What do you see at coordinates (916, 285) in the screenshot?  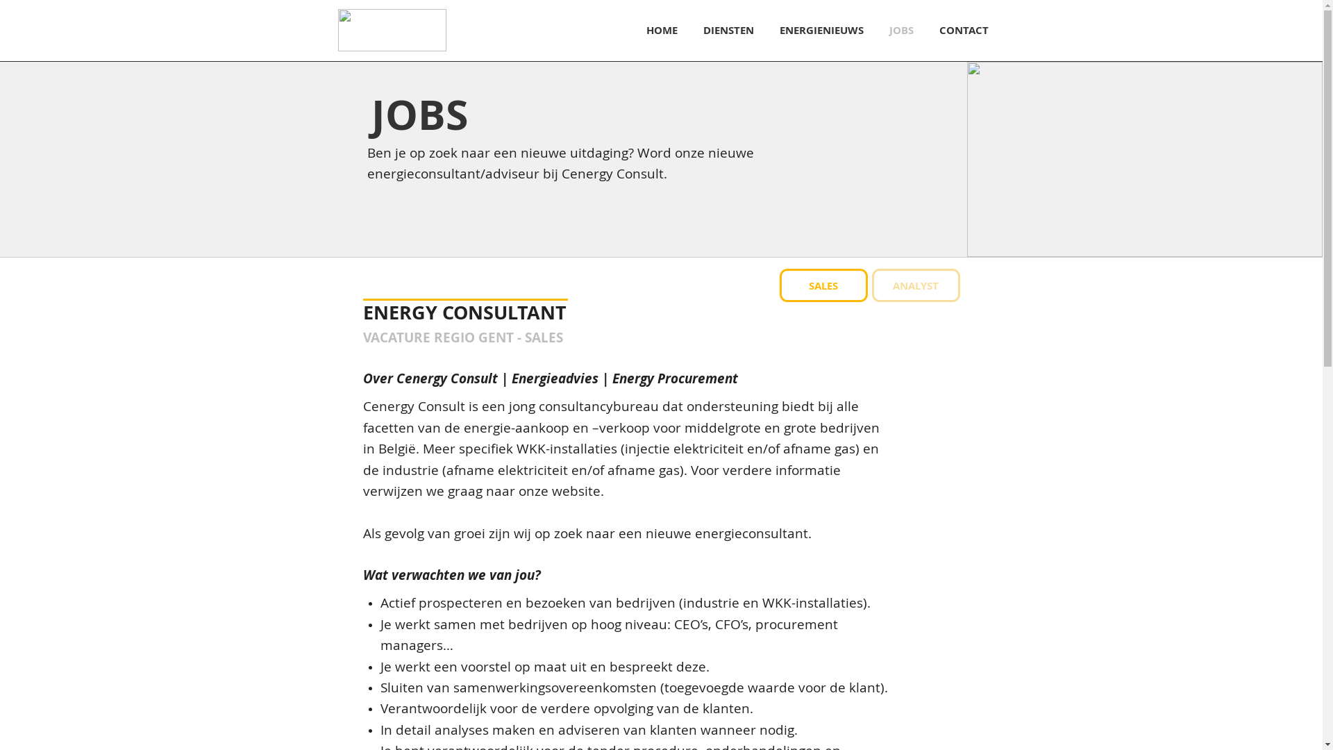 I see `ANALYST` at bounding box center [916, 285].